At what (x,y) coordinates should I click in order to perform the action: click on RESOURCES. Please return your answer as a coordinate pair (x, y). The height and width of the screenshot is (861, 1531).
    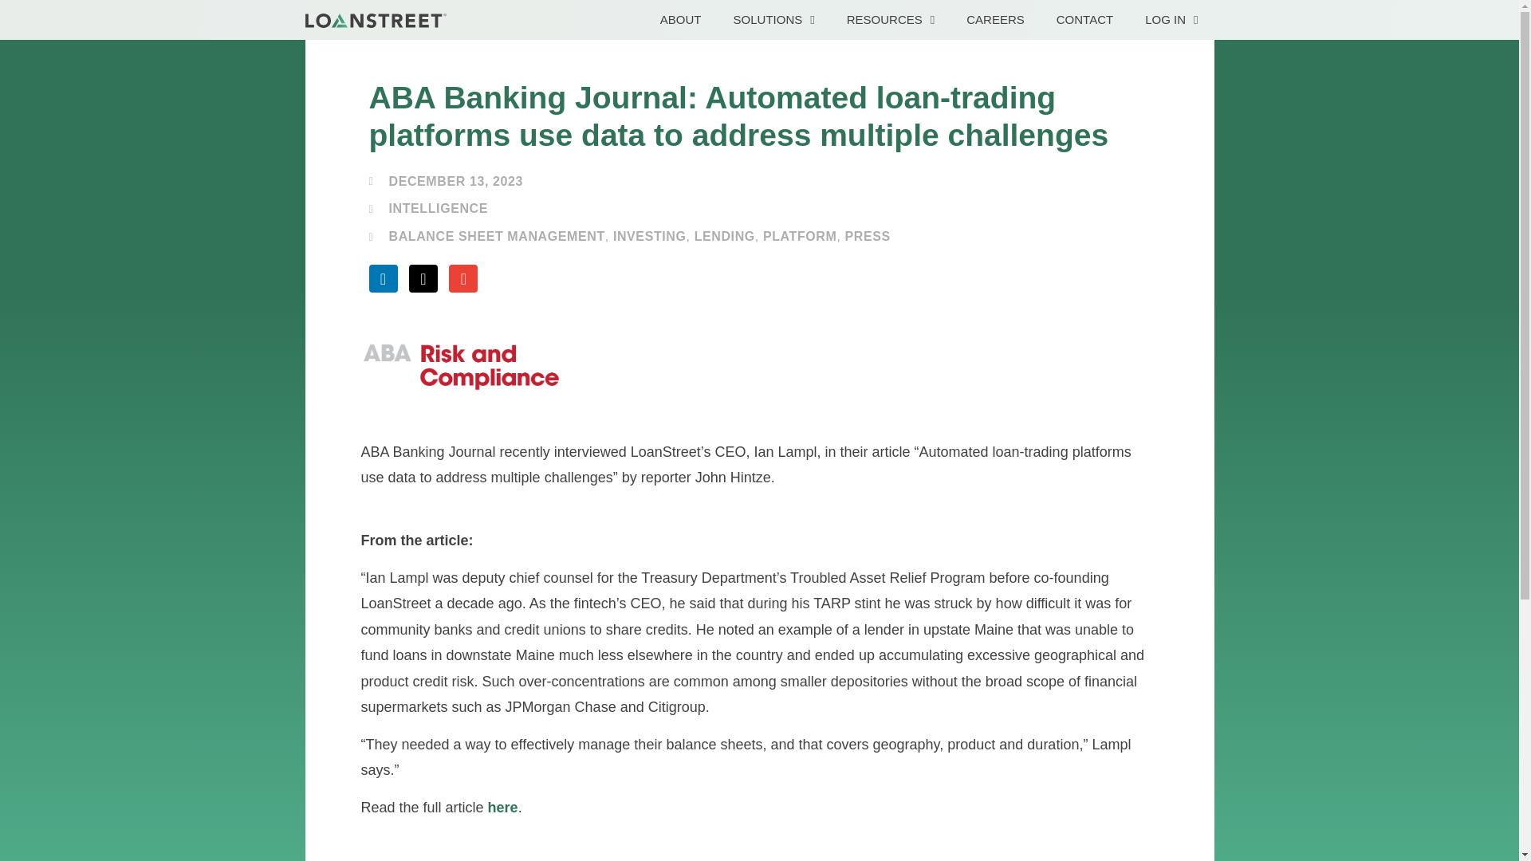
    Looking at the image, I should click on (891, 19).